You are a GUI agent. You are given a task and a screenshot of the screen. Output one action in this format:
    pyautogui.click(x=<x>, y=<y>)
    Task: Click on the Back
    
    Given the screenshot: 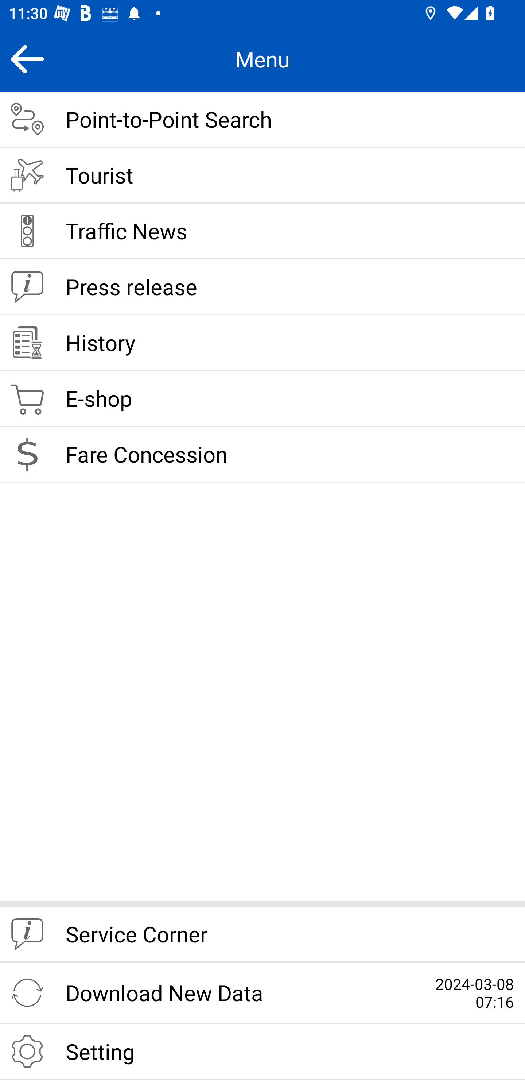 What is the action you would take?
    pyautogui.click(x=27, y=59)
    